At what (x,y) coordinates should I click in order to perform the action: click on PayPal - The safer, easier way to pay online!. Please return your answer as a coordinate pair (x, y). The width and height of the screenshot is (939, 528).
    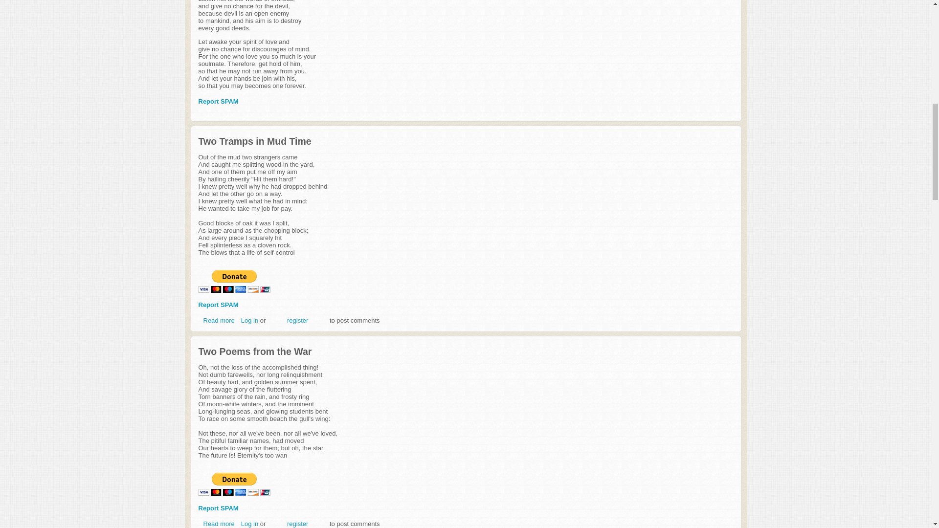
    Looking at the image, I should click on (234, 281).